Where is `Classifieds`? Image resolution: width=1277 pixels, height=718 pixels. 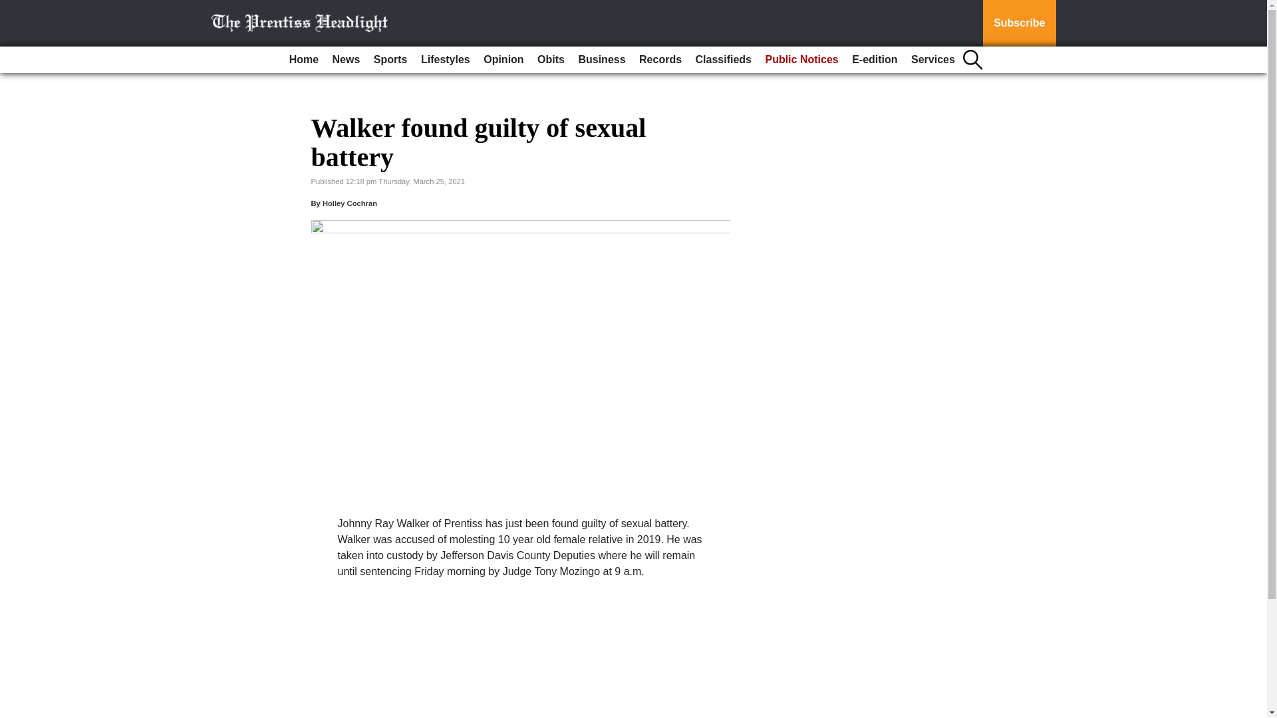
Classifieds is located at coordinates (724, 60).